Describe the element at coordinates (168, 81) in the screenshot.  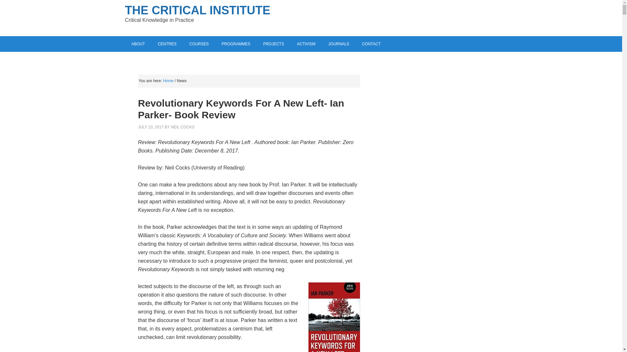
I see `Home` at that location.